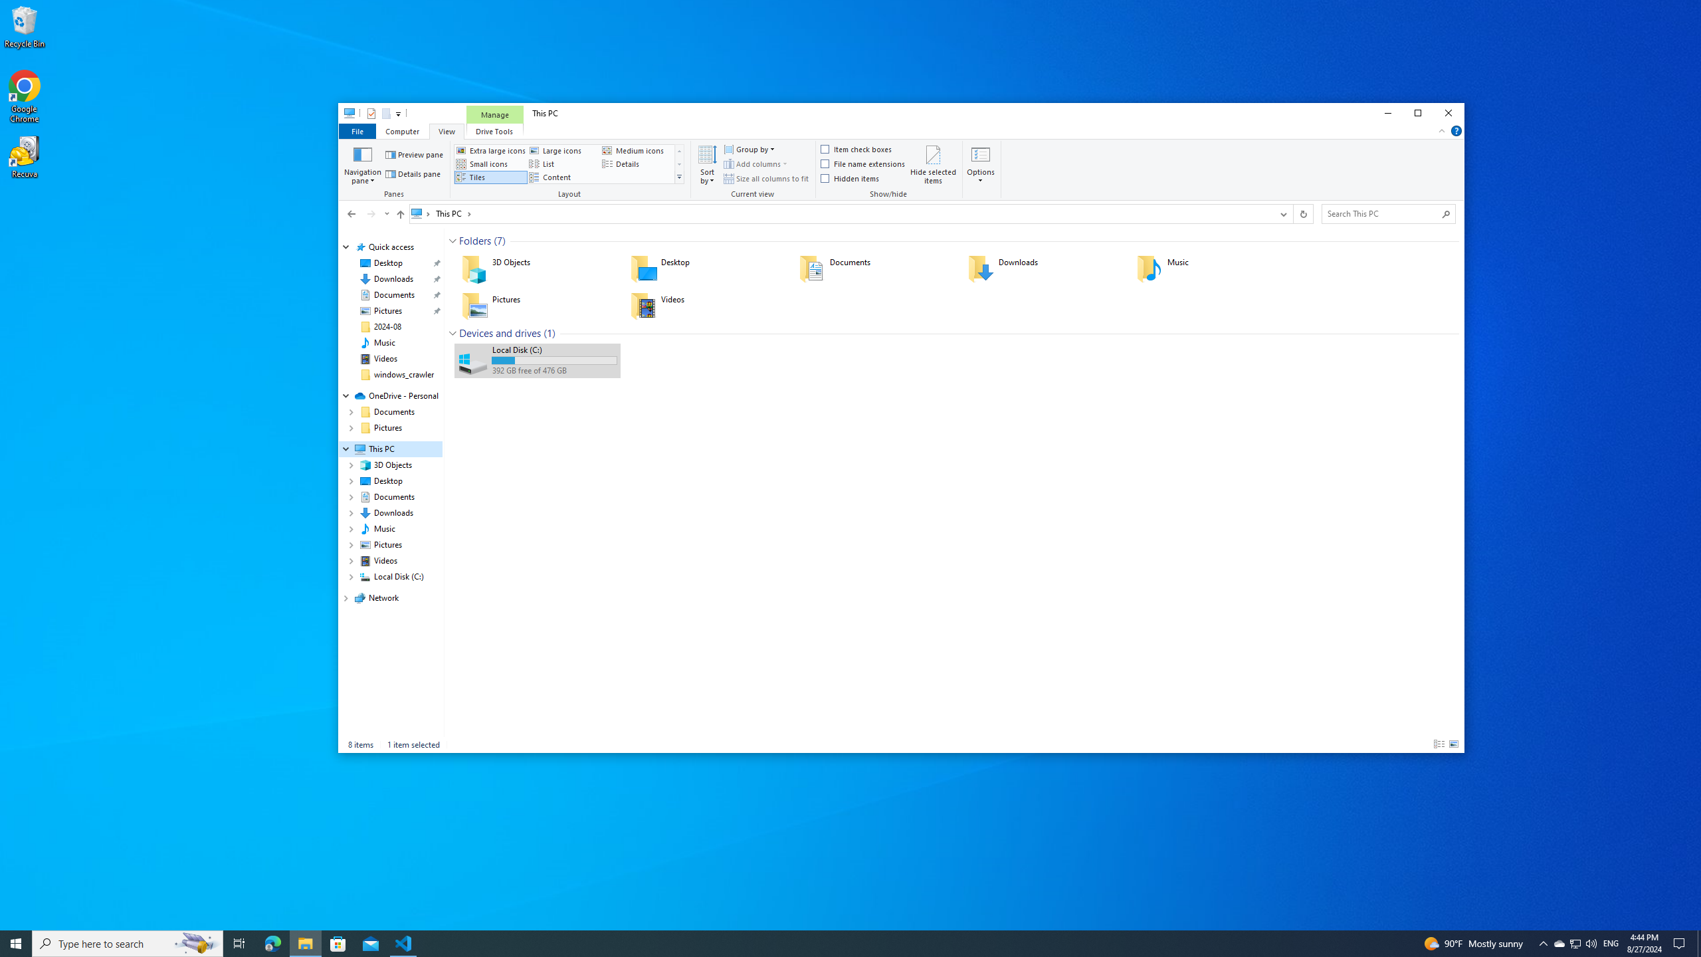 Image resolution: width=1701 pixels, height=957 pixels. What do you see at coordinates (371, 213) in the screenshot?
I see `Forward (Alt + Right Arrow)` at bounding box center [371, 213].